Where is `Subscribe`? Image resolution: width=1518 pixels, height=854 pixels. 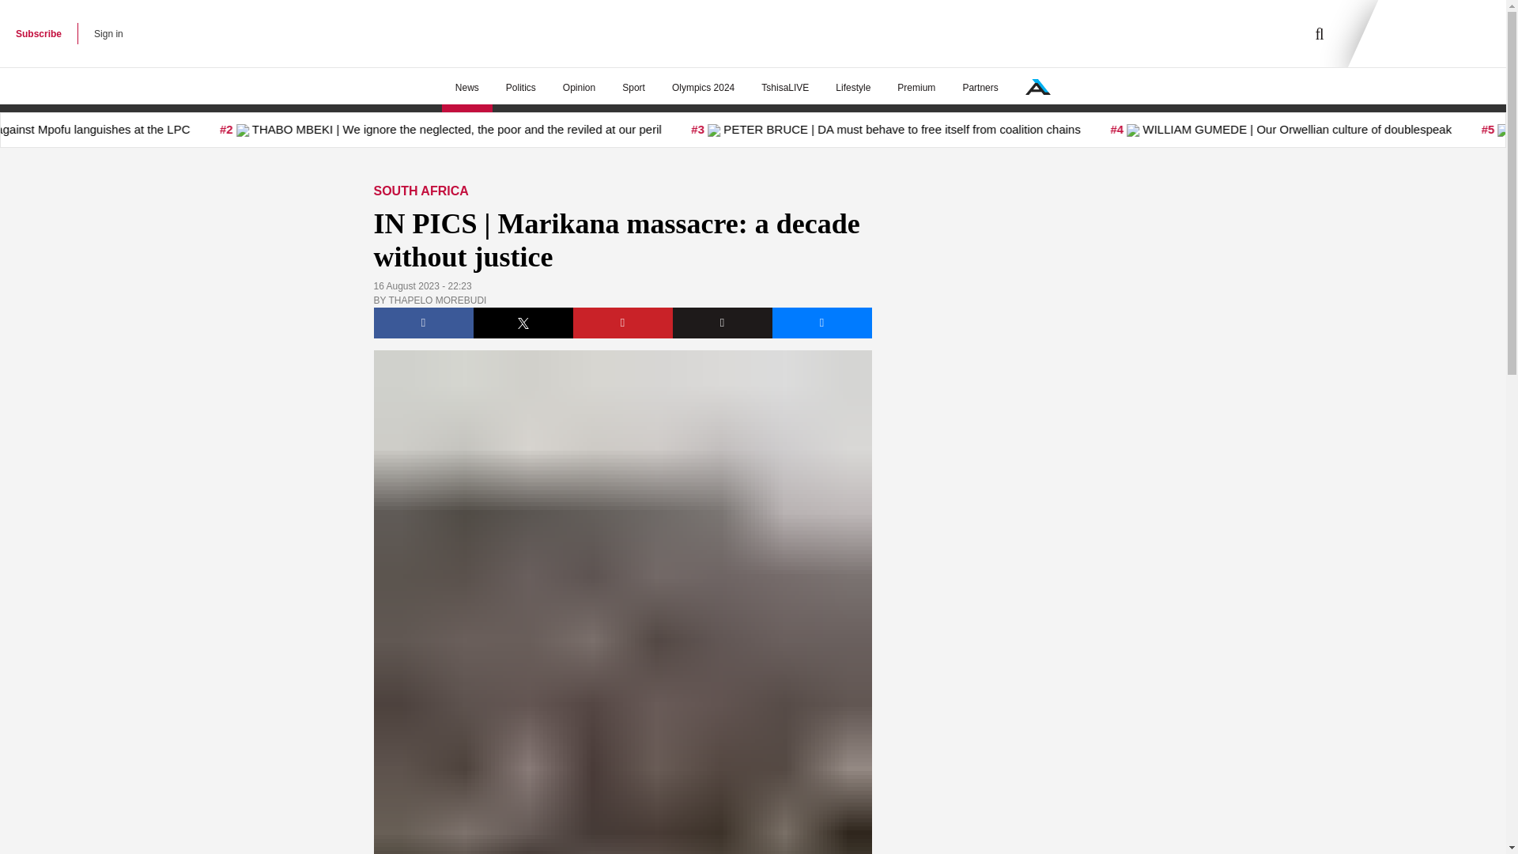 Subscribe is located at coordinates (38, 33).